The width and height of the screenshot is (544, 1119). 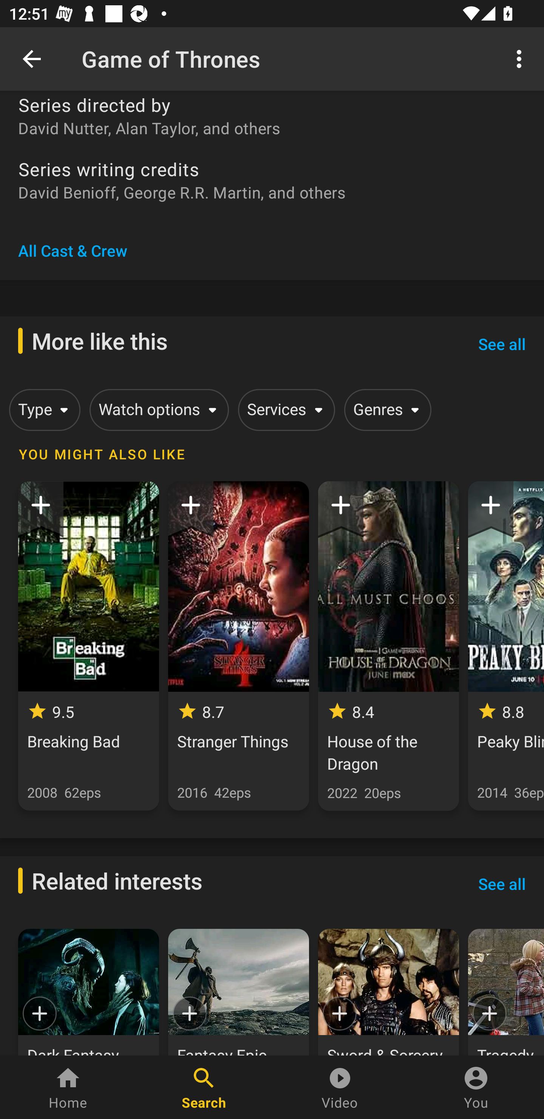 What do you see at coordinates (388, 646) in the screenshot?
I see `8.4 House of the Dragon 2022  20eps` at bounding box center [388, 646].